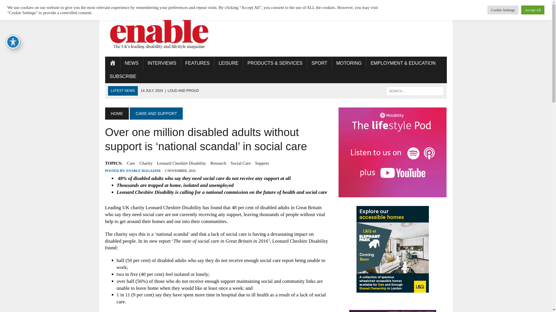 The height and width of the screenshot is (312, 556). I want to click on SUBSCRIBE, so click(123, 76).